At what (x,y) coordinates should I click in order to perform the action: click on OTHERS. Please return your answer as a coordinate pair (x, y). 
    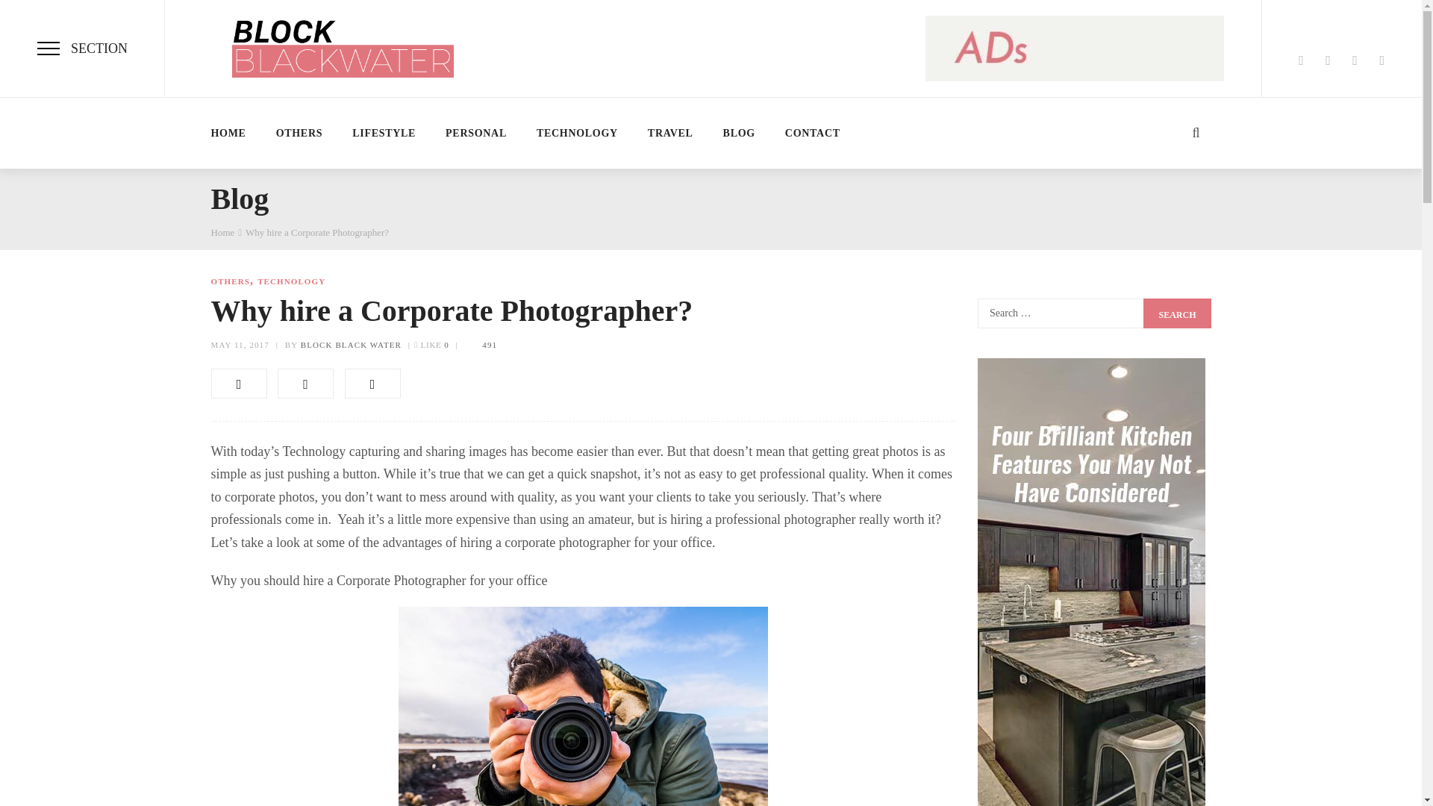
    Looking at the image, I should click on (300, 132).